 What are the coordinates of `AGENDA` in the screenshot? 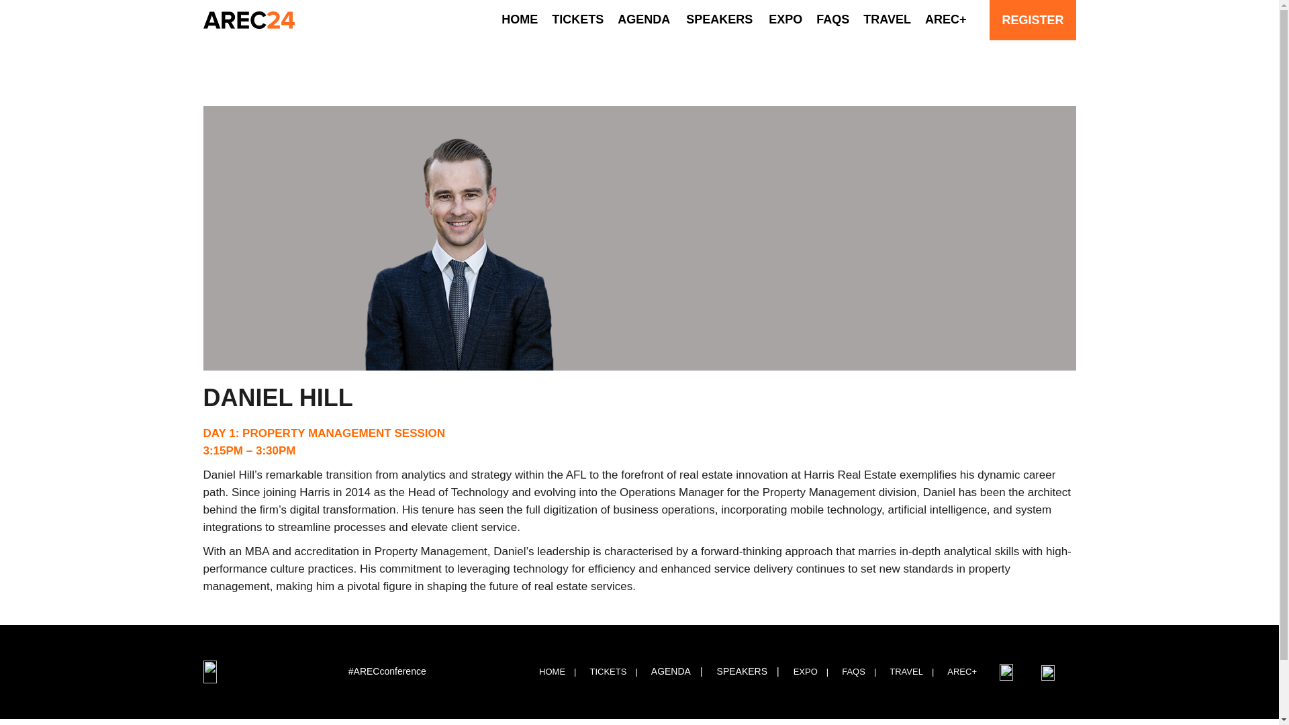 It's located at (681, 672).